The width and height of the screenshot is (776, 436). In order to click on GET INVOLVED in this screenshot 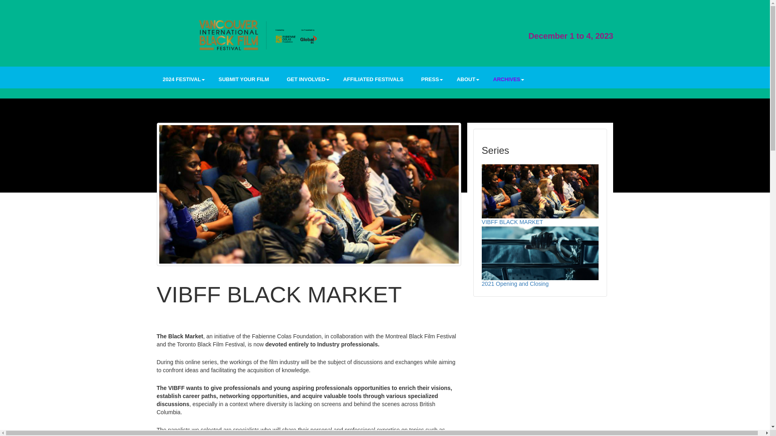, I will do `click(306, 81)`.